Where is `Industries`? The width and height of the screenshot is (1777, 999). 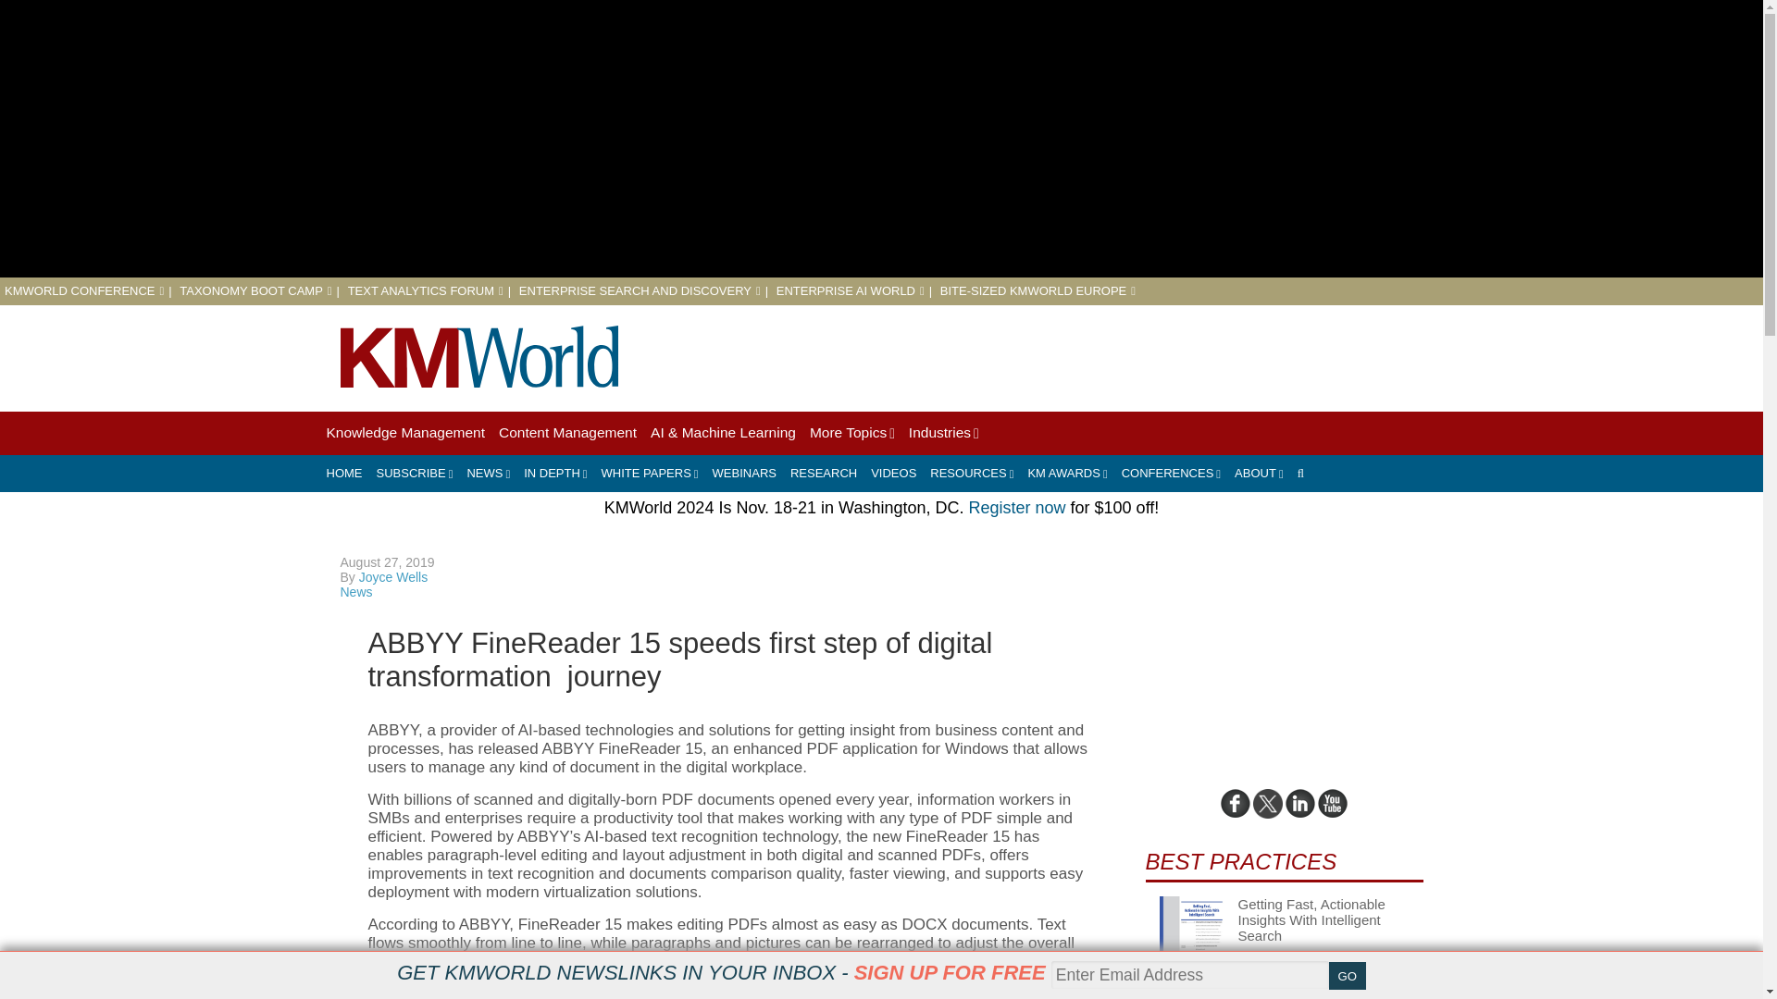 Industries is located at coordinates (943, 433).